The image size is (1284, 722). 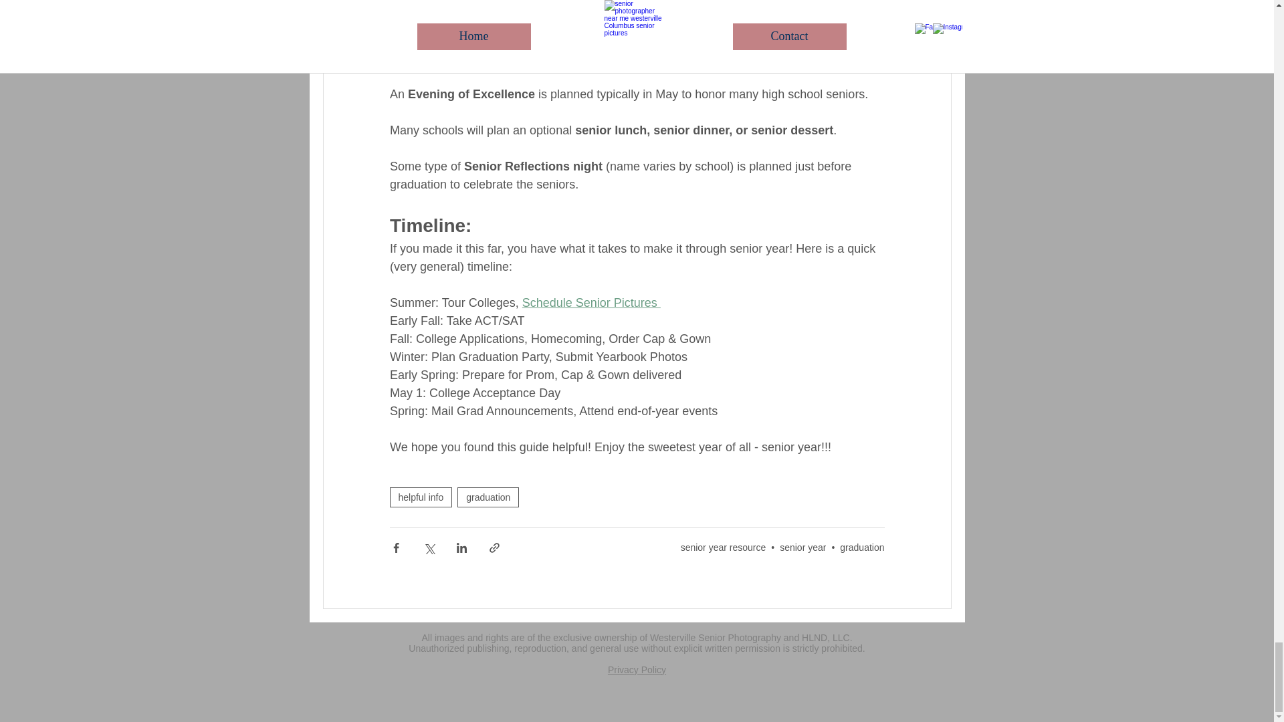 I want to click on helpful info, so click(x=420, y=497).